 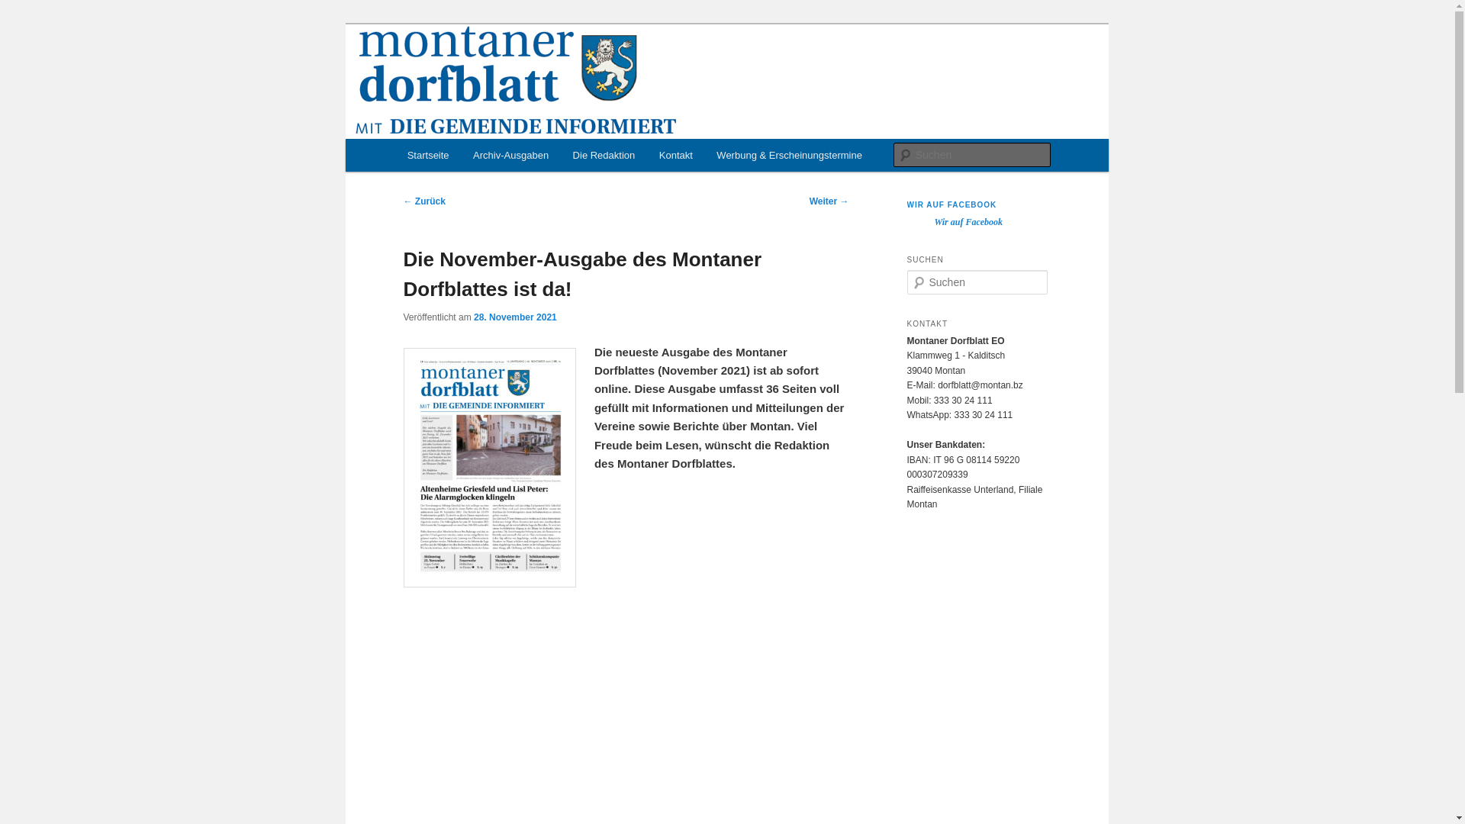 I want to click on Suchen, so click(x=22, y=11).